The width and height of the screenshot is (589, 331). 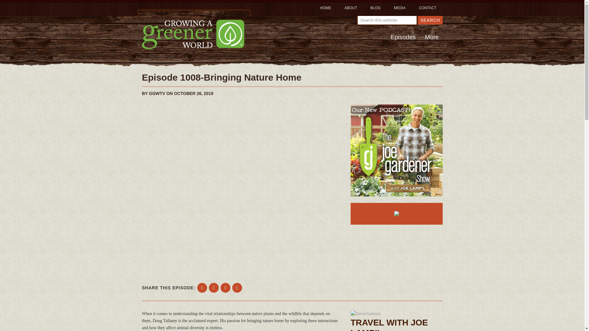 What do you see at coordinates (351, 8) in the screenshot?
I see `ABOUT` at bounding box center [351, 8].